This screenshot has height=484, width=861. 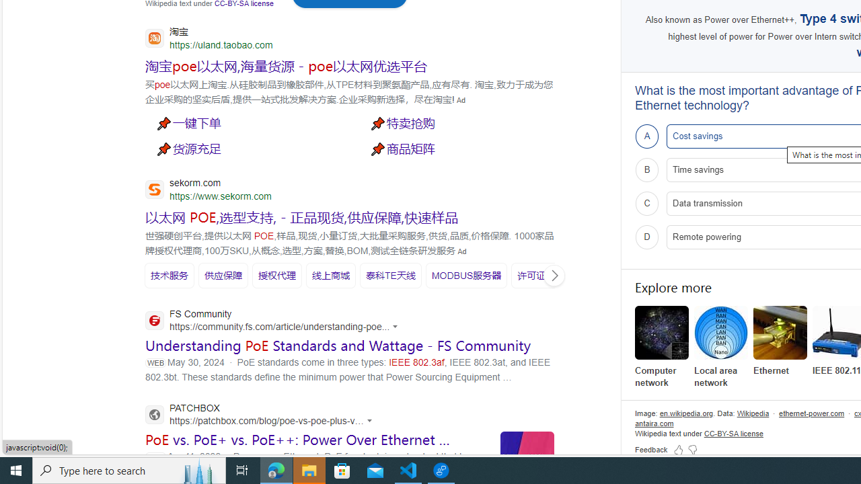 I want to click on Click to scroll right, so click(x=554, y=276).